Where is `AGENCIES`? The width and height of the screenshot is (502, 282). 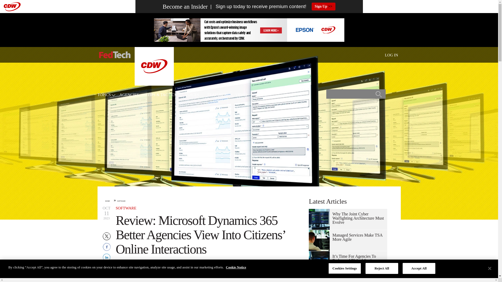
AGENCIES is located at coordinates (129, 95).